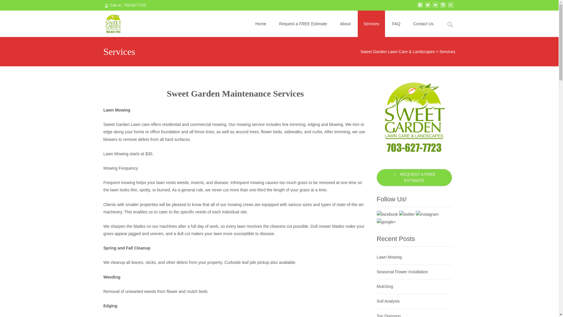 The height and width of the screenshot is (317, 563). Describe the element at coordinates (414, 177) in the screenshot. I see `REQUEST A FREE ESTIMATE` at that location.